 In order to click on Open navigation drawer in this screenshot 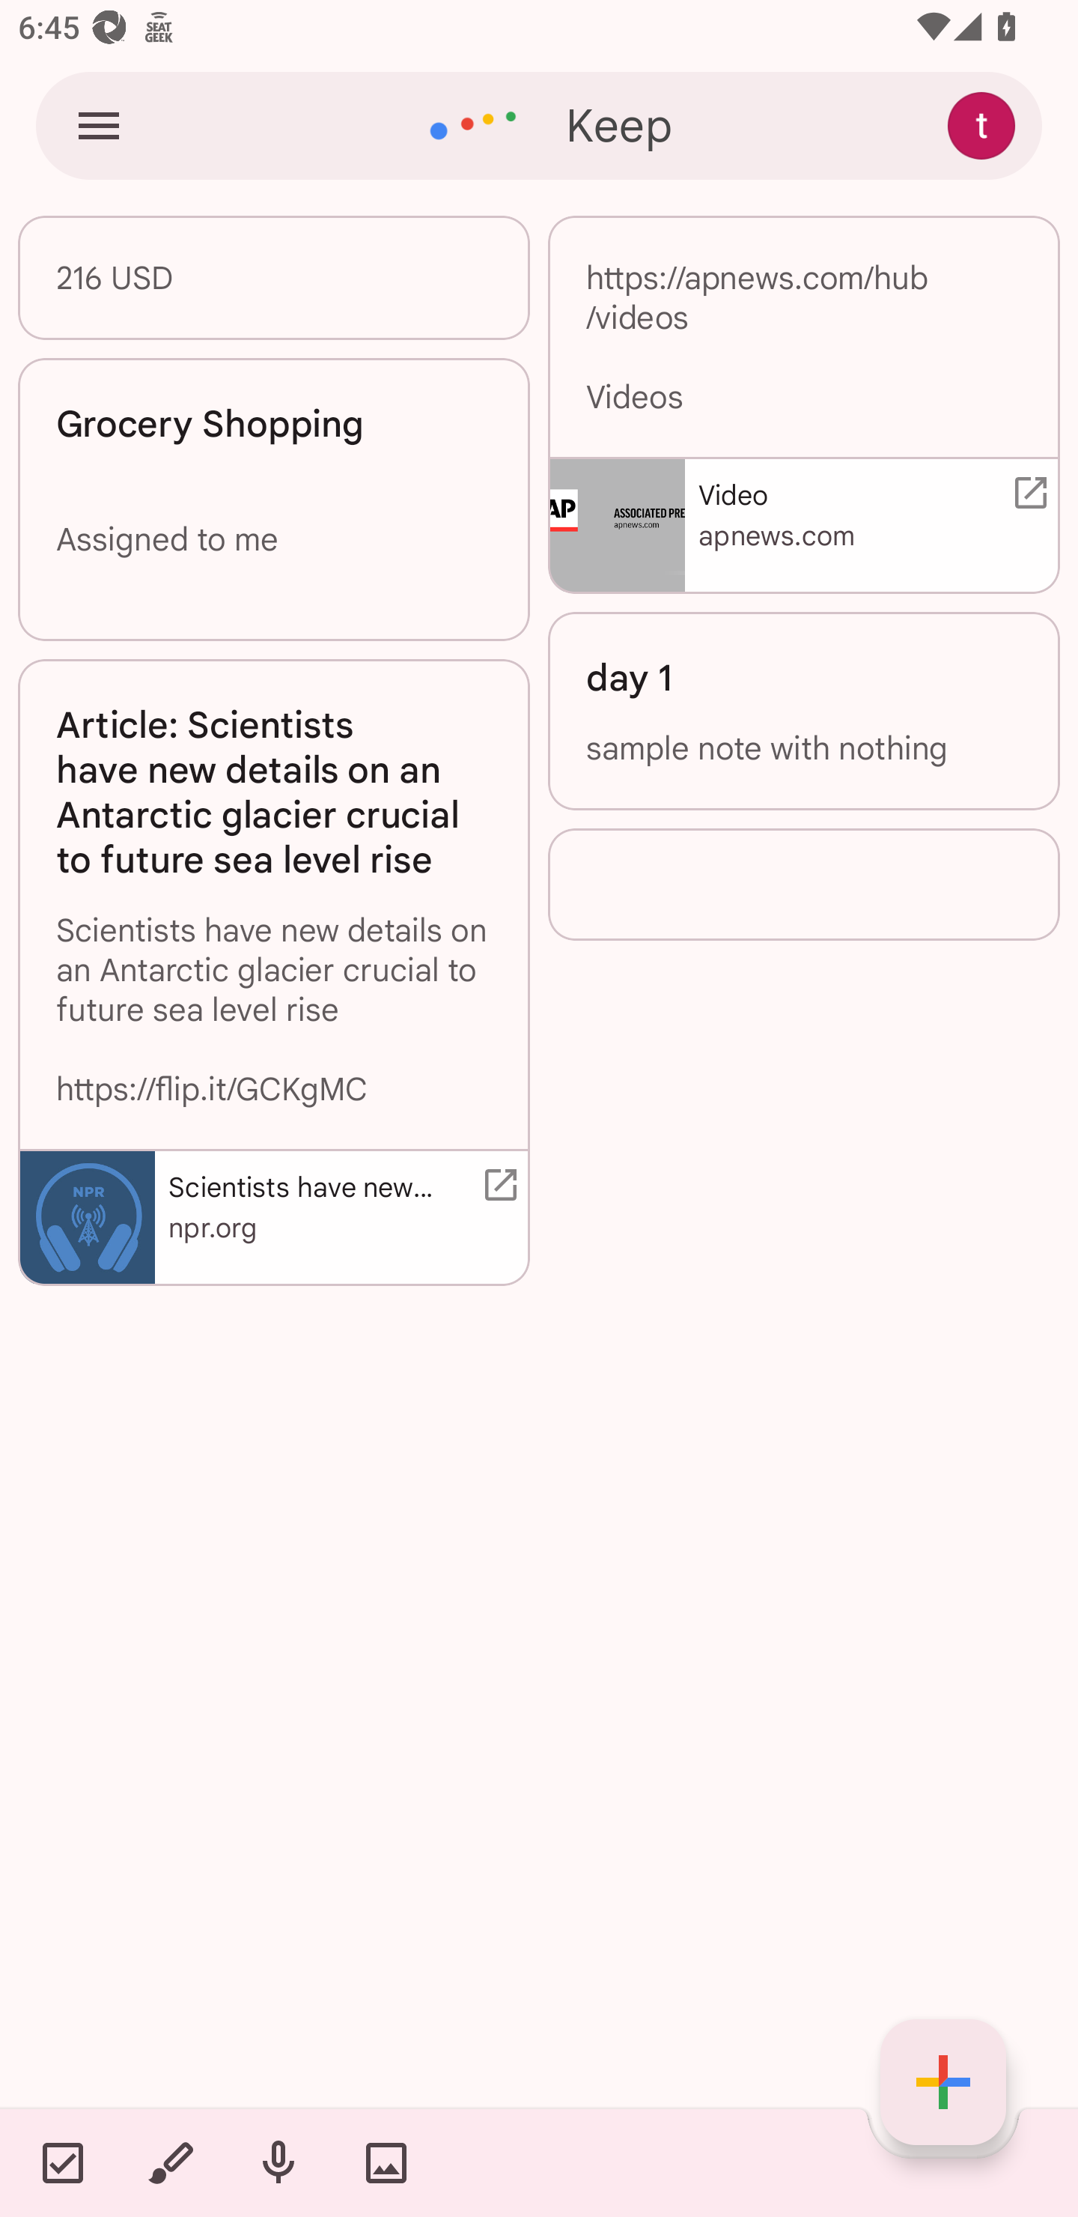, I will do `click(99, 124)`.